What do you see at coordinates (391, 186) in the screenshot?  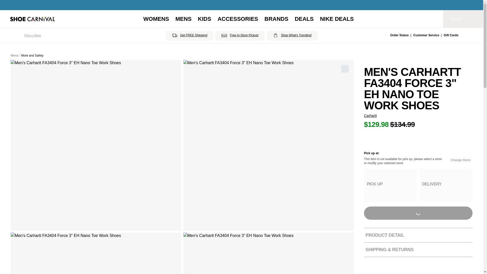 I see `PICK UP` at bounding box center [391, 186].